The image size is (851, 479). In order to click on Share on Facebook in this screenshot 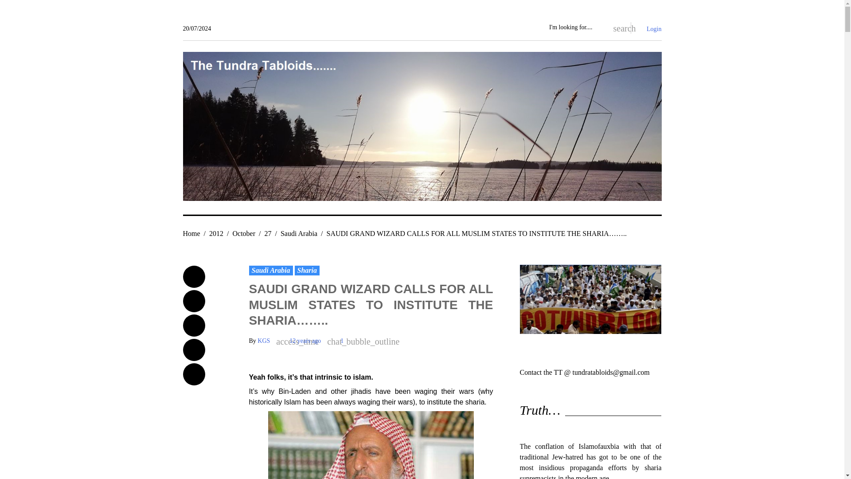, I will do `click(194, 277)`.